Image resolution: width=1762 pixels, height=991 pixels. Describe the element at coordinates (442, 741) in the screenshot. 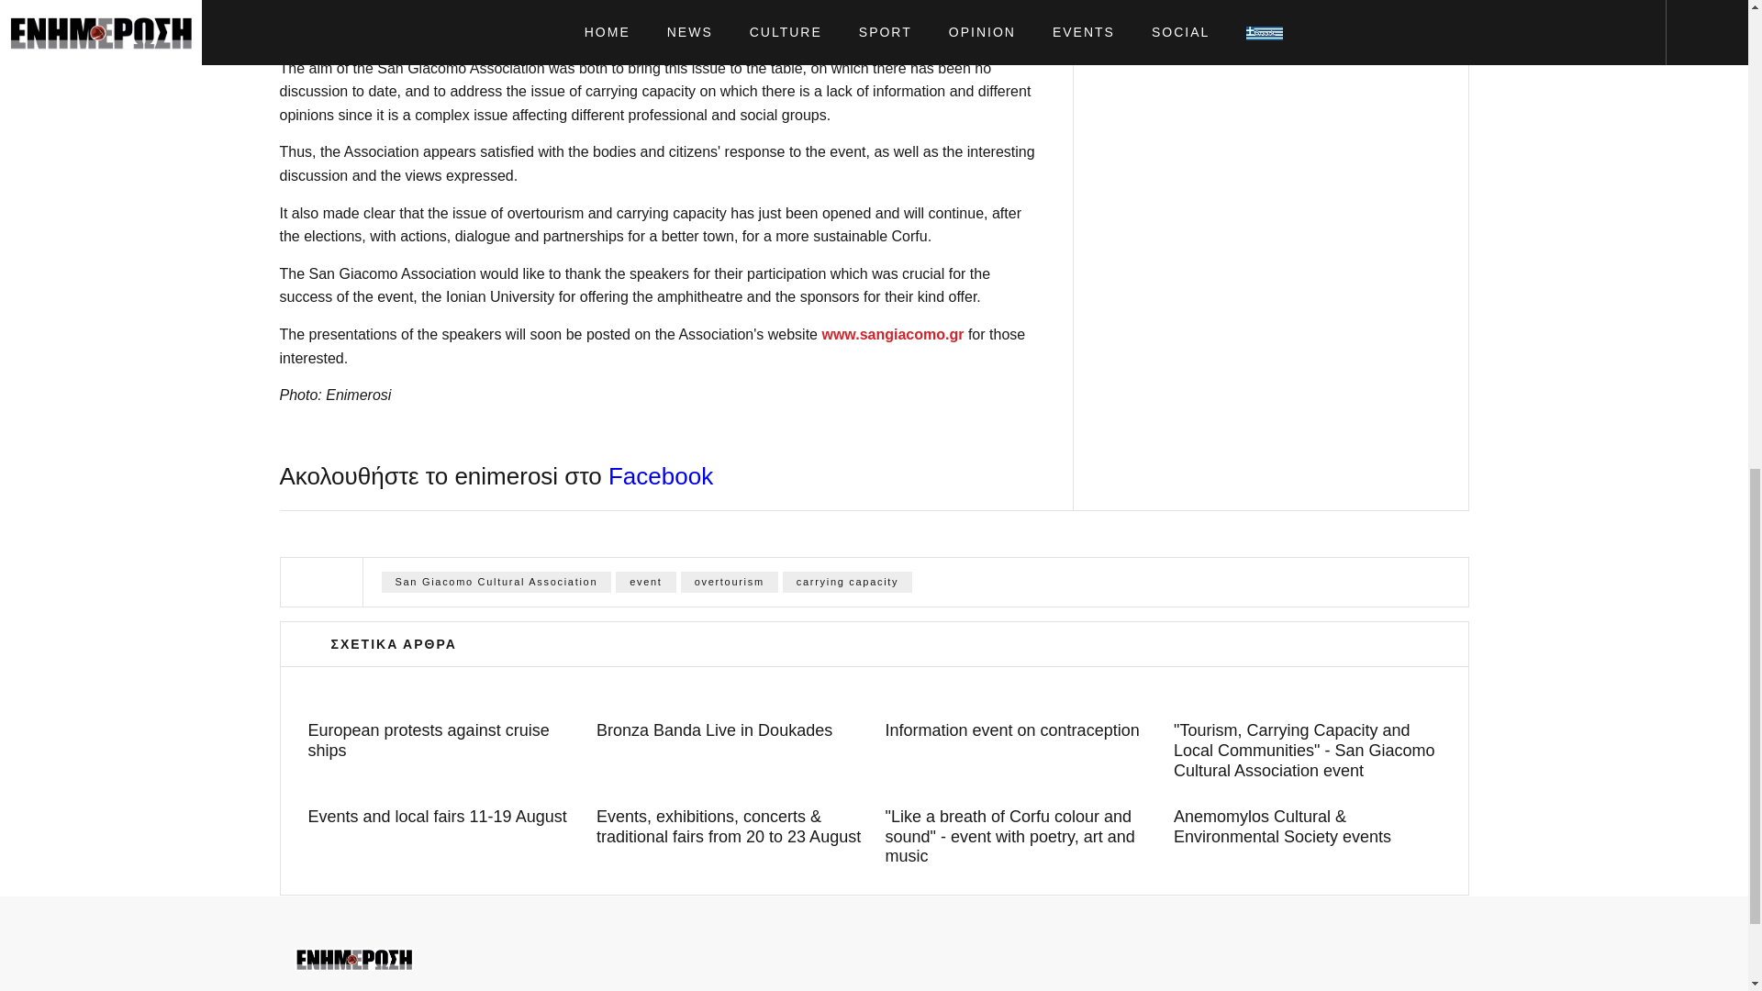

I see `European protests against cruise ships` at that location.